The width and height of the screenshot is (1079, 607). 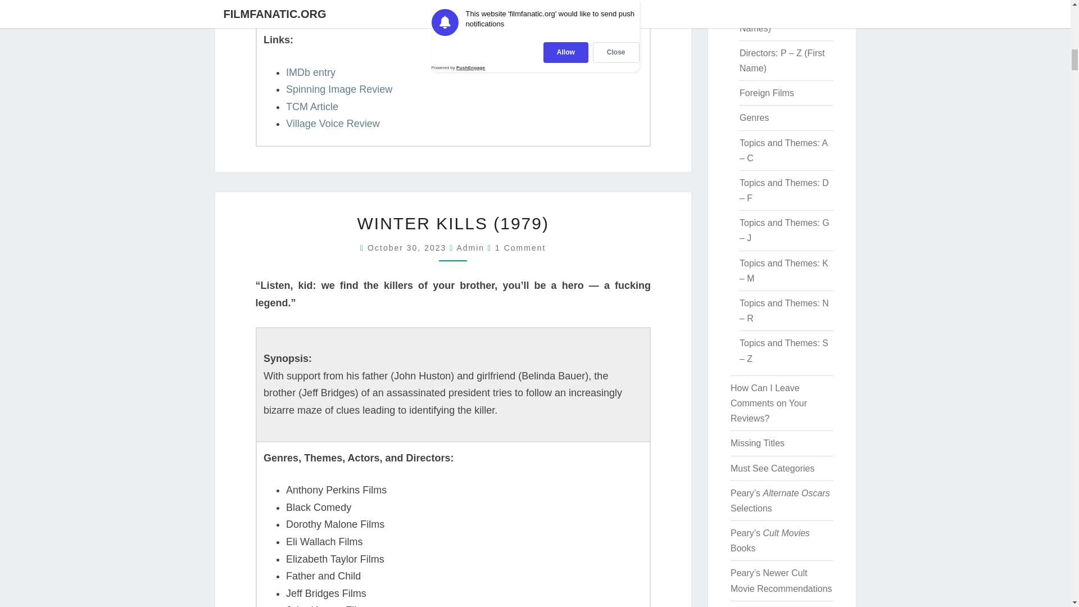 What do you see at coordinates (333, 124) in the screenshot?
I see `Village Voice Review` at bounding box center [333, 124].